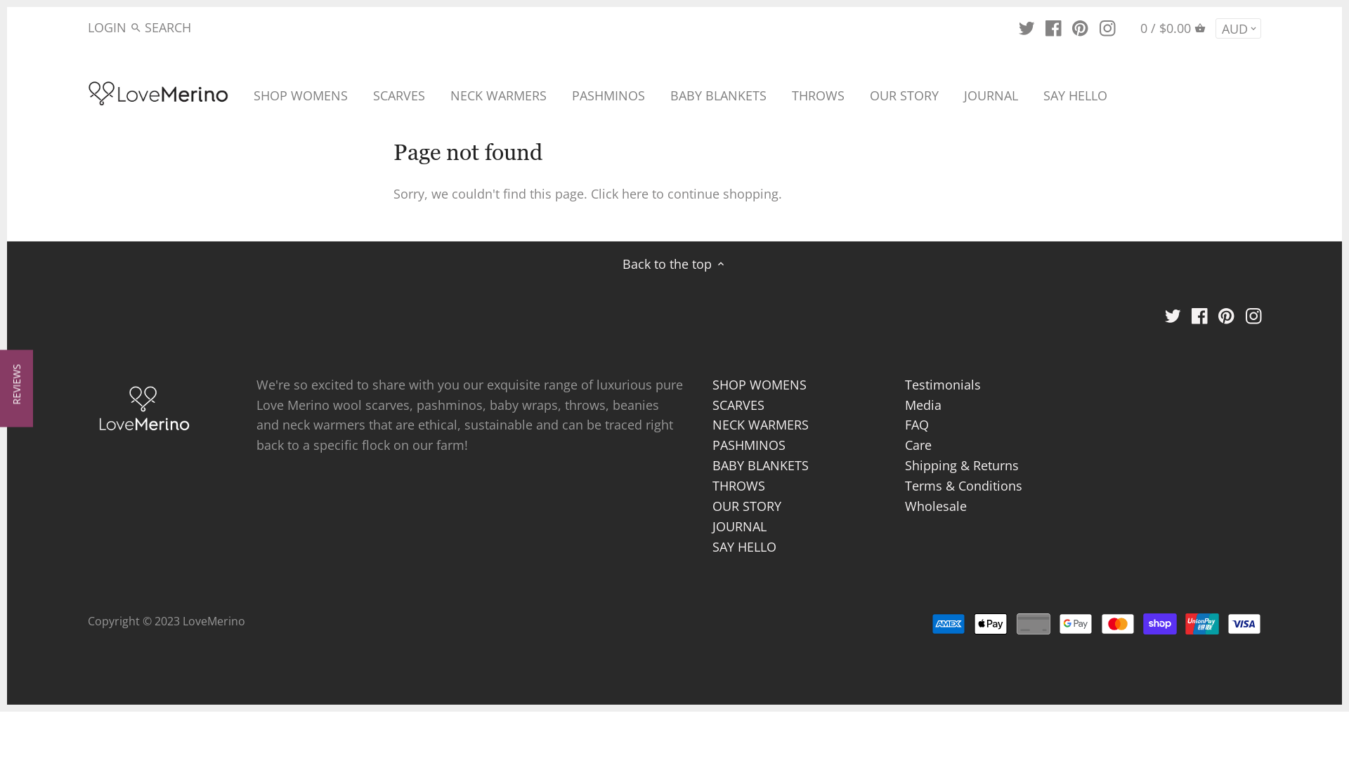 This screenshot has height=758, width=1349. What do you see at coordinates (214, 621) in the screenshot?
I see `LoveMerino` at bounding box center [214, 621].